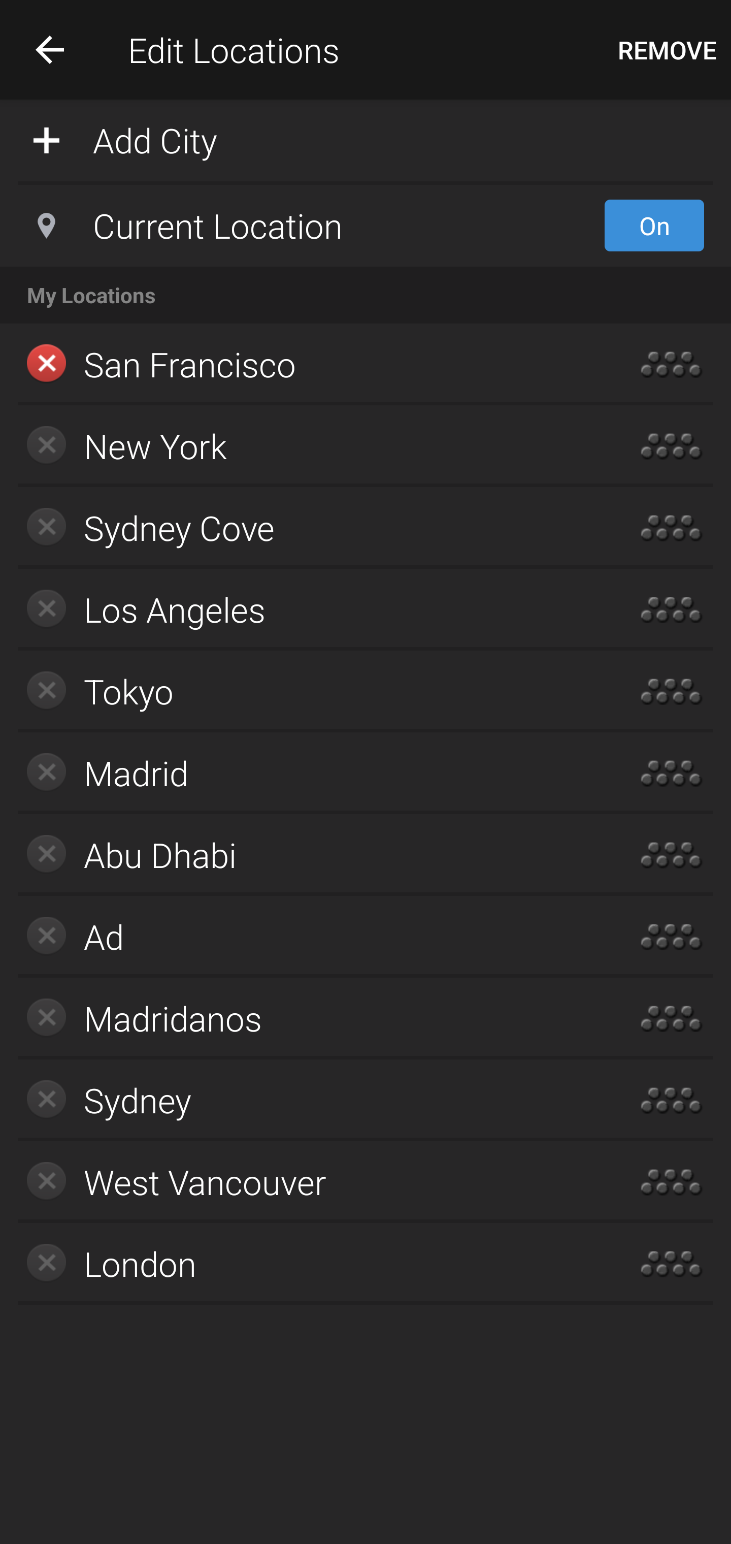  I want to click on Delete: Sydney Sydney, so click(307, 1100).